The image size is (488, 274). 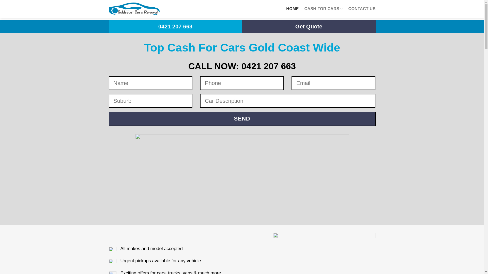 What do you see at coordinates (134, 9) in the screenshot?
I see `Gold Coast Cars Removal` at bounding box center [134, 9].